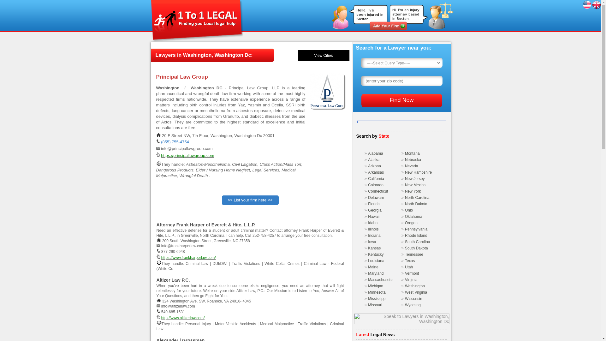  Describe the element at coordinates (415, 185) in the screenshot. I see `New Mexico` at that location.